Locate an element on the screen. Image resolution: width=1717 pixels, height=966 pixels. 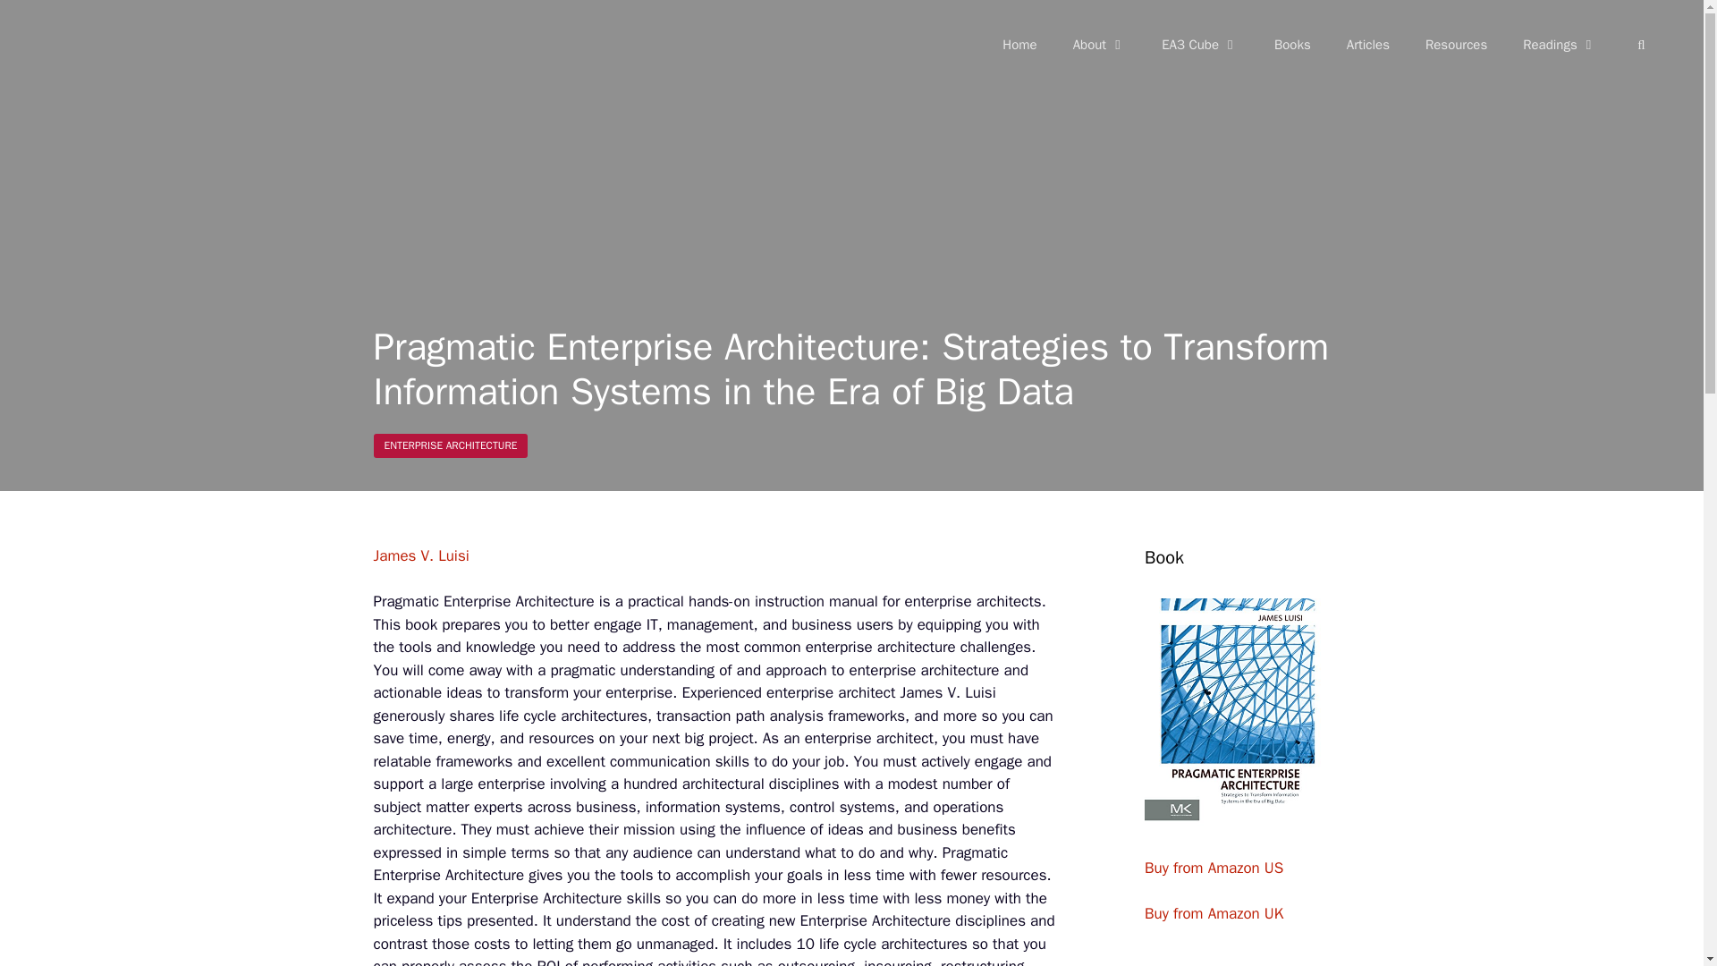
Articles is located at coordinates (1368, 45).